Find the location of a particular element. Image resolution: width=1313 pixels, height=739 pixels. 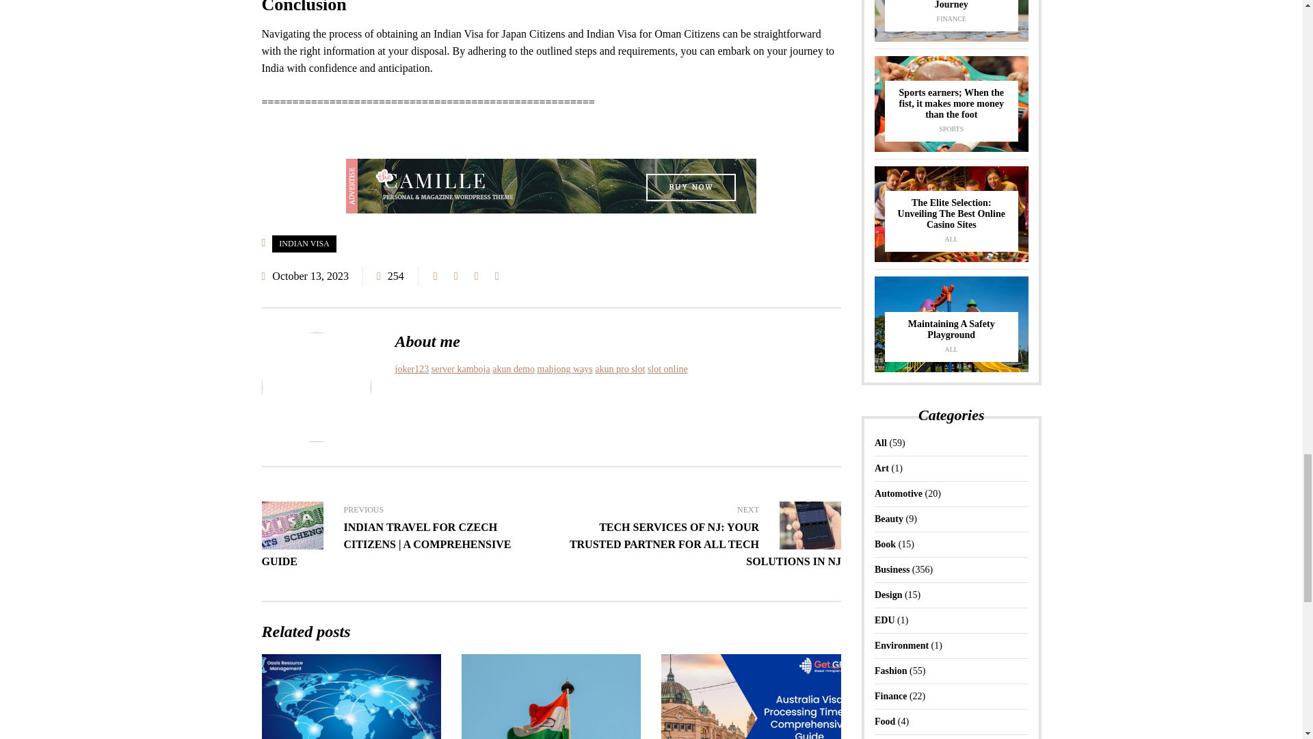

Post views is located at coordinates (391, 276).